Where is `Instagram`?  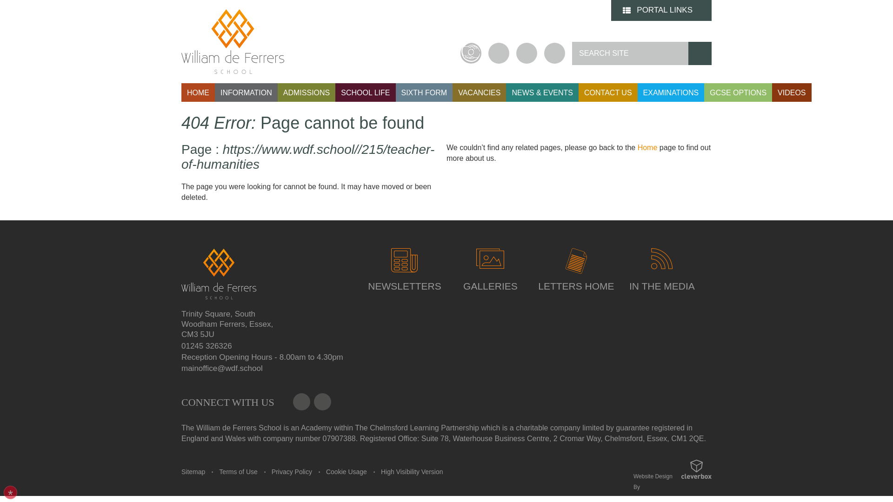 Instagram is located at coordinates (526, 53).